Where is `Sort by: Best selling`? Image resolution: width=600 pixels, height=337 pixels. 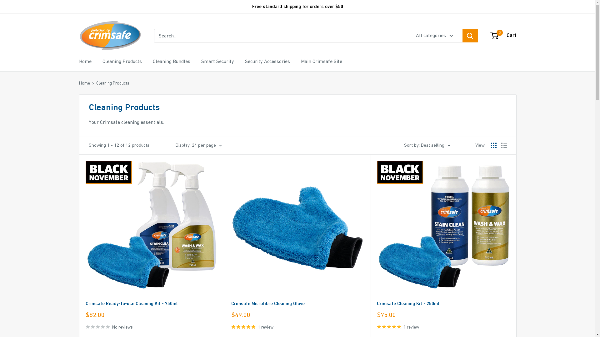
Sort by: Best selling is located at coordinates (427, 145).